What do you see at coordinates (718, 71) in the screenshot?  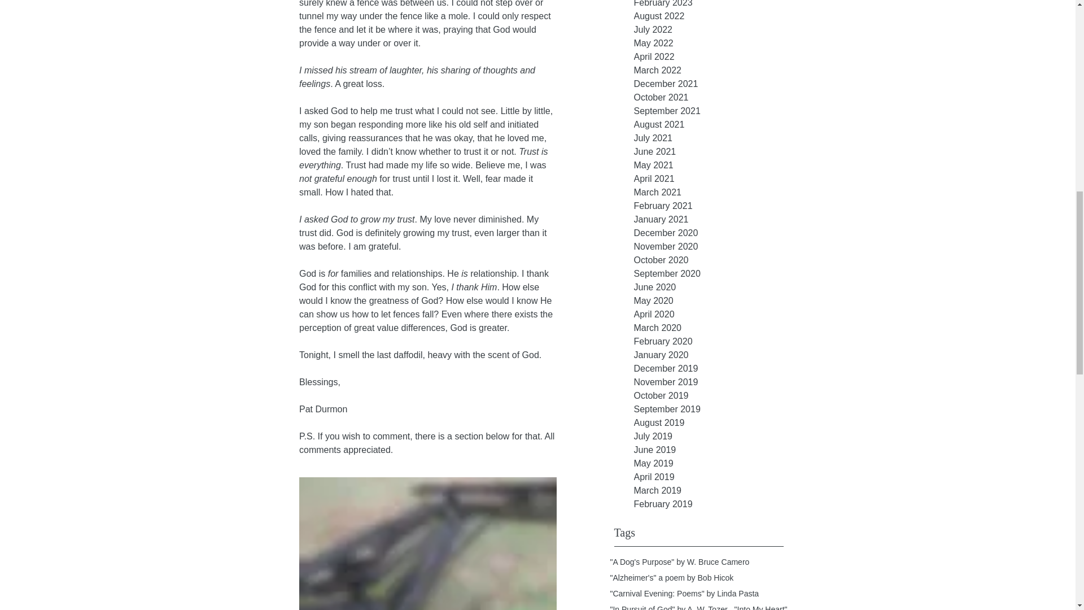 I see `March 2022` at bounding box center [718, 71].